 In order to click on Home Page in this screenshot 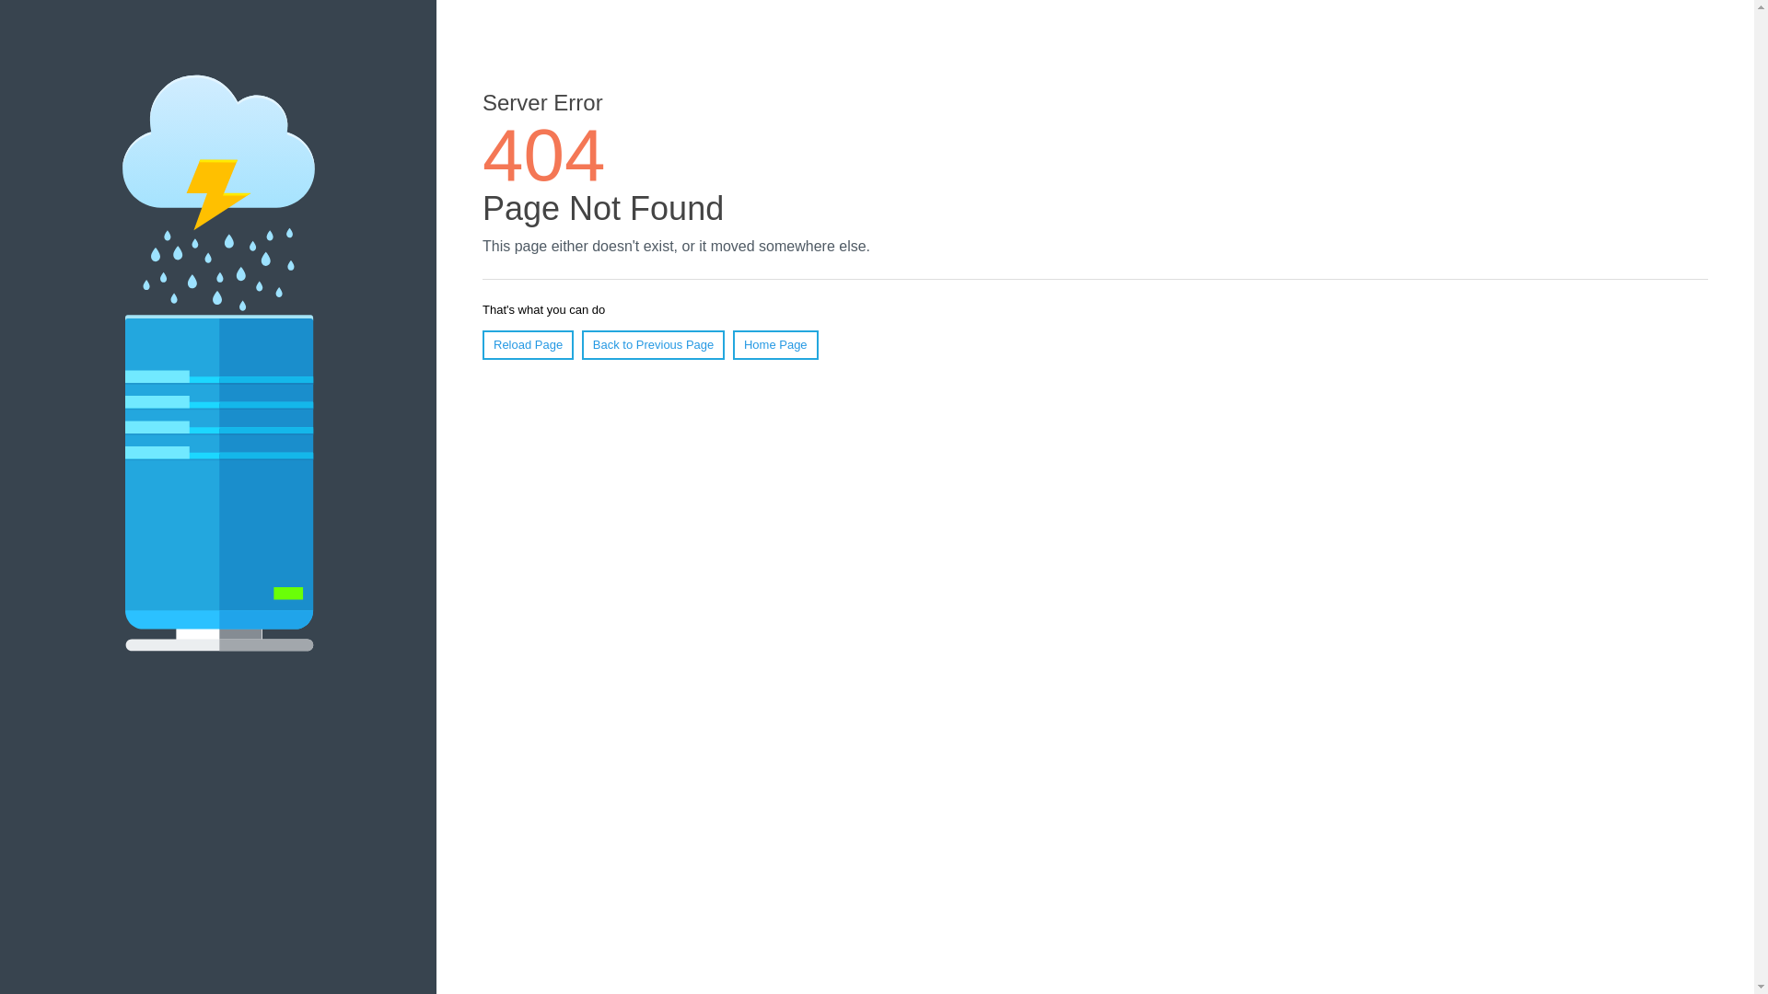, I will do `click(775, 344)`.